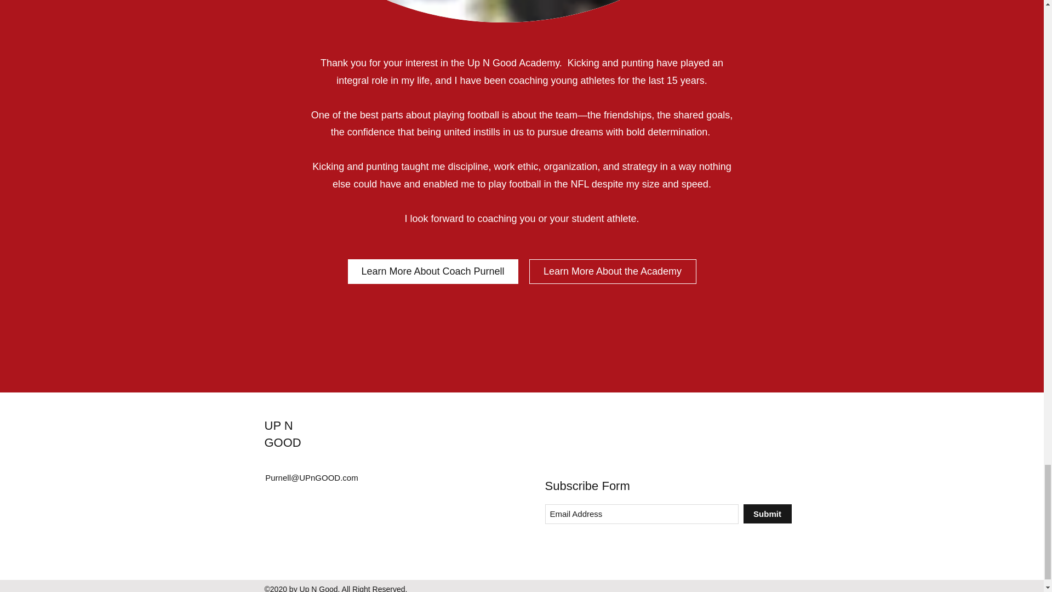 This screenshot has height=592, width=1052. What do you see at coordinates (282, 434) in the screenshot?
I see `UP N GOOD` at bounding box center [282, 434].